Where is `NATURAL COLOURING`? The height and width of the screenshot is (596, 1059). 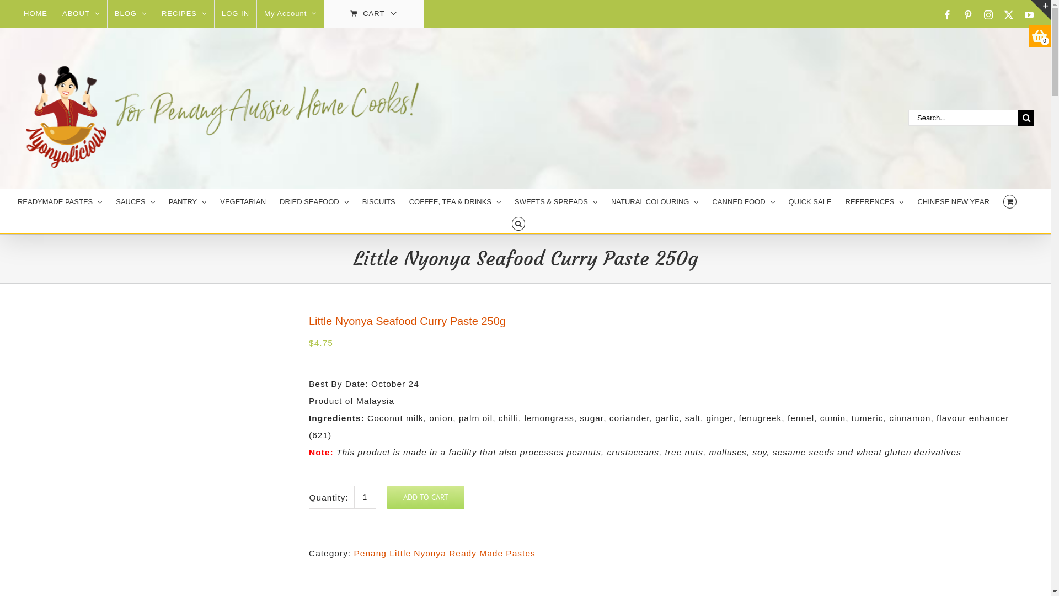 NATURAL COLOURING is located at coordinates (655, 200).